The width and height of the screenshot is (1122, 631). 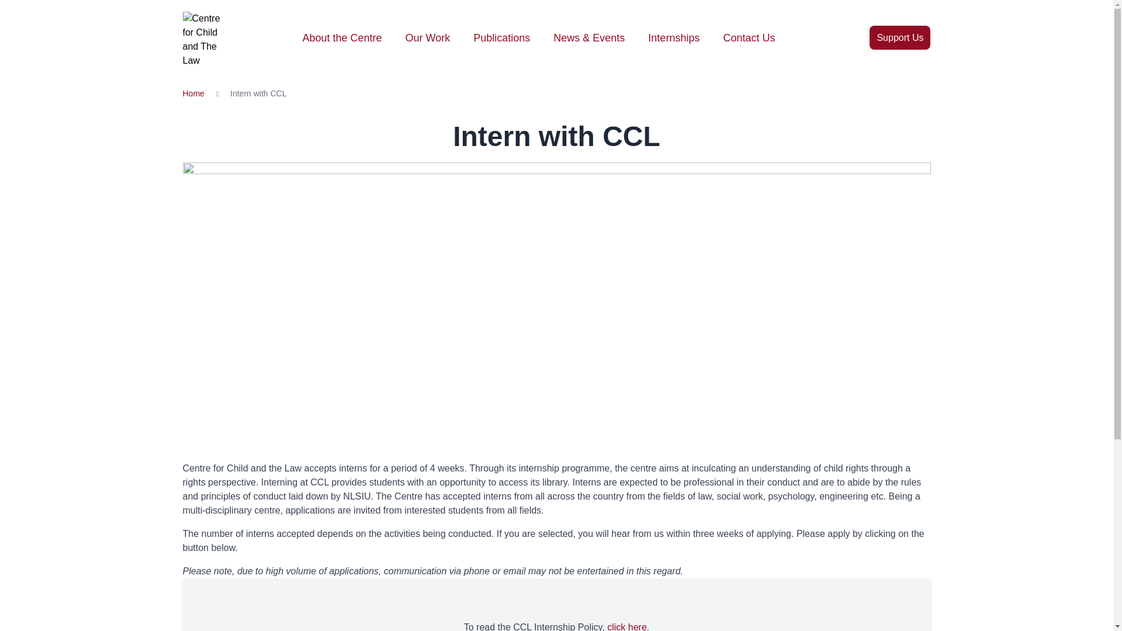 I want to click on Our Work, so click(x=428, y=37).